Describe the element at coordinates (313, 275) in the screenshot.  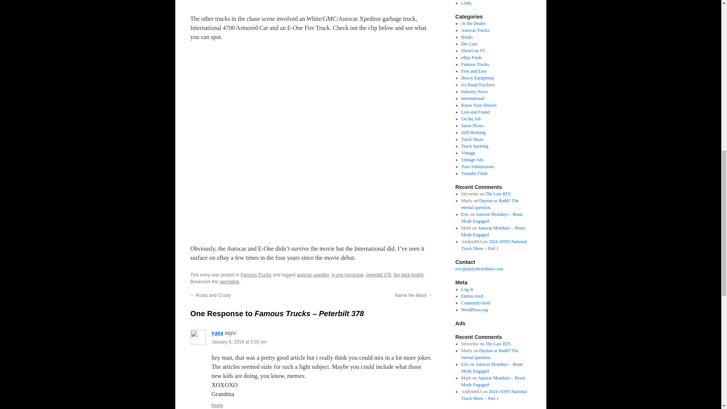
I see `autocar xpeditor` at that location.